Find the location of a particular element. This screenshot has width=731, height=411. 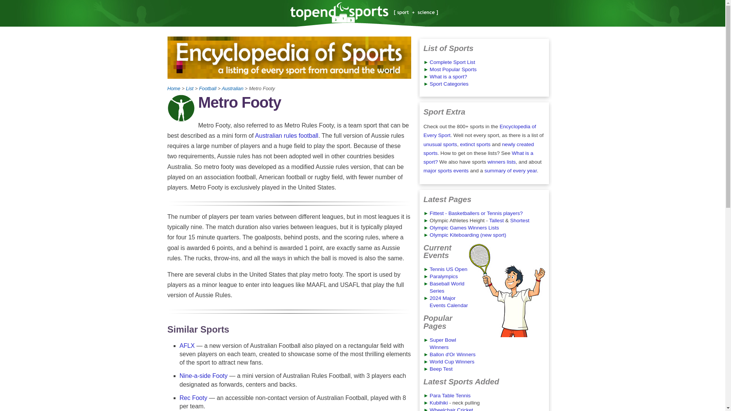

Rec Footy is located at coordinates (193, 398).